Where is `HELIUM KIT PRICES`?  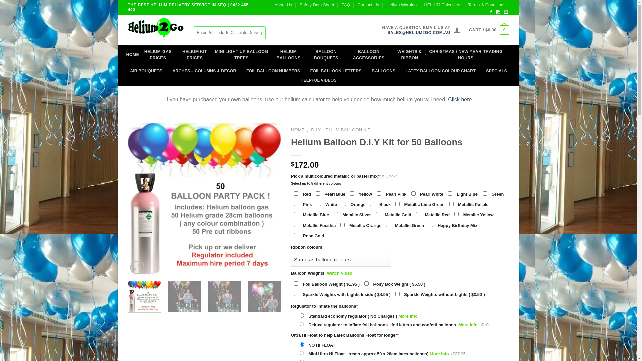
HELIUM KIT PRICES is located at coordinates (195, 55).